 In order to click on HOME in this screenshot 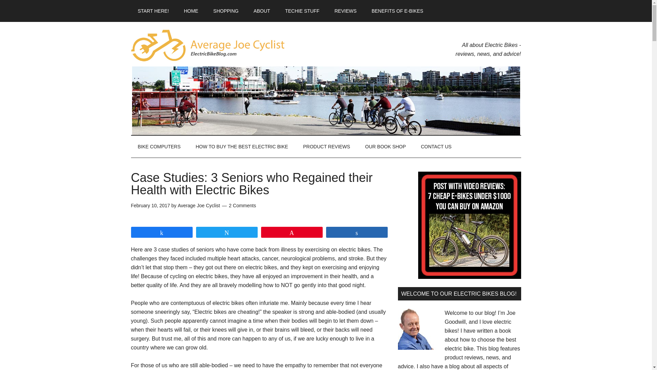, I will do `click(191, 11)`.